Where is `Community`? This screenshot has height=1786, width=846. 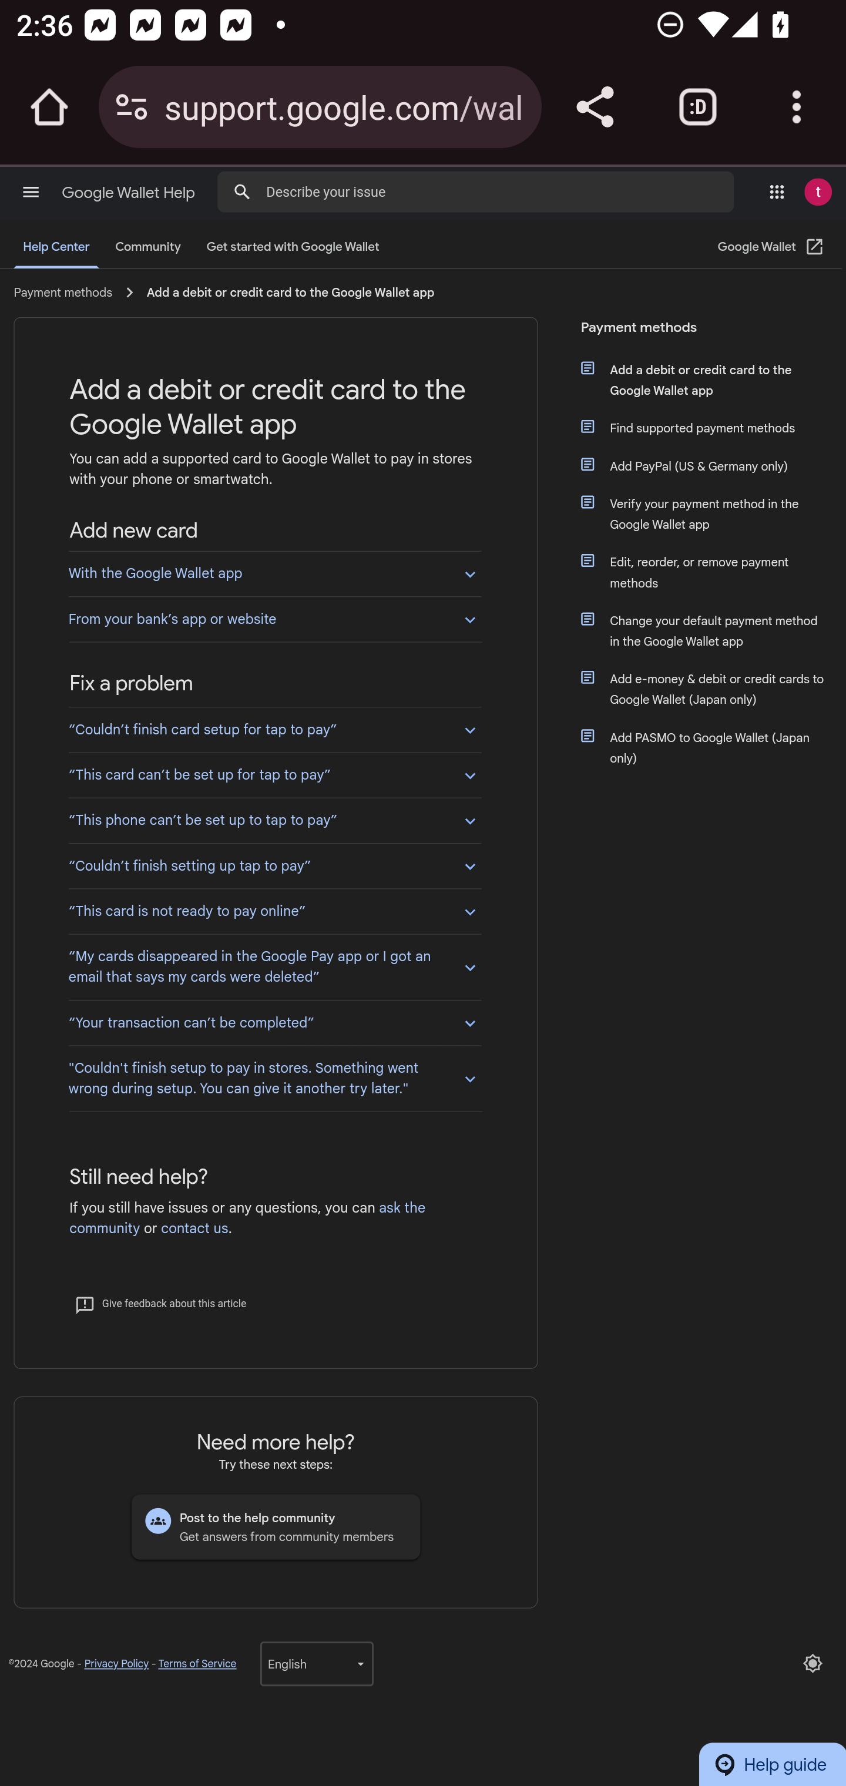 Community is located at coordinates (147, 247).